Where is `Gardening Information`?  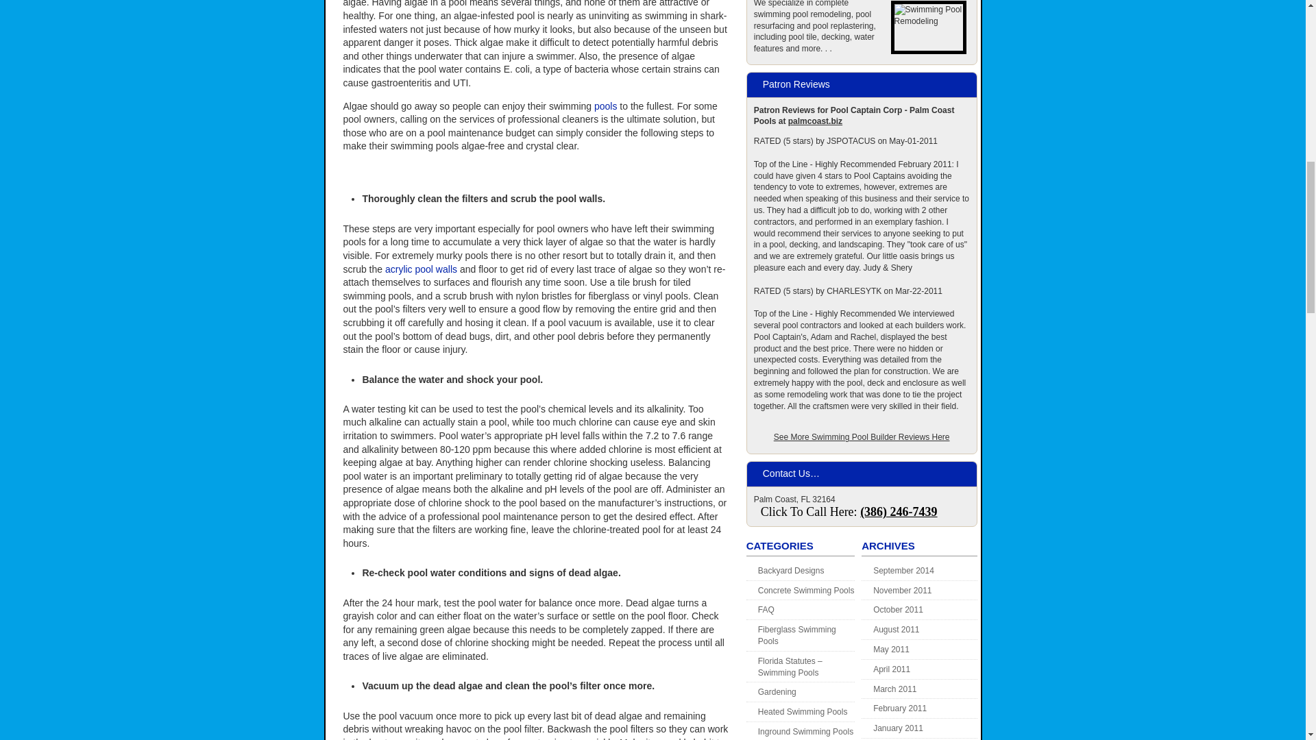 Gardening Information is located at coordinates (777, 692).